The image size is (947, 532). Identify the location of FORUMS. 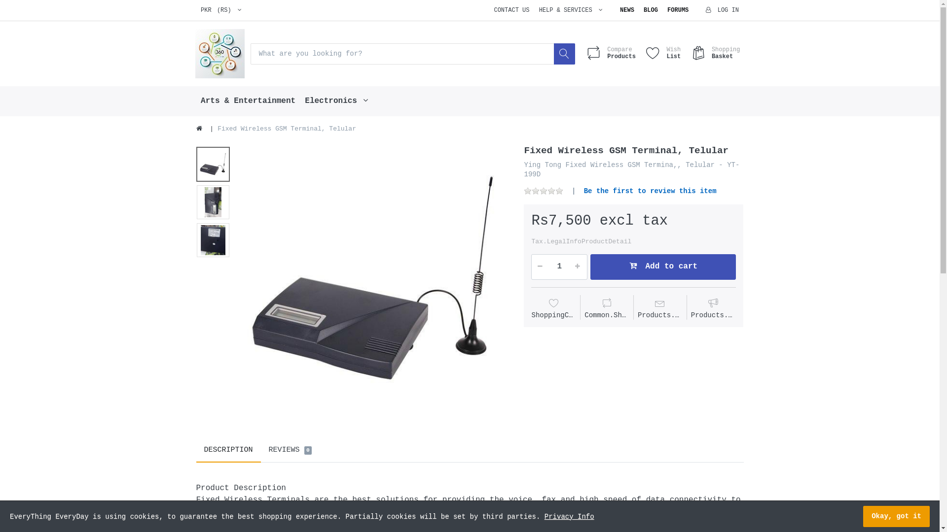
(678, 10).